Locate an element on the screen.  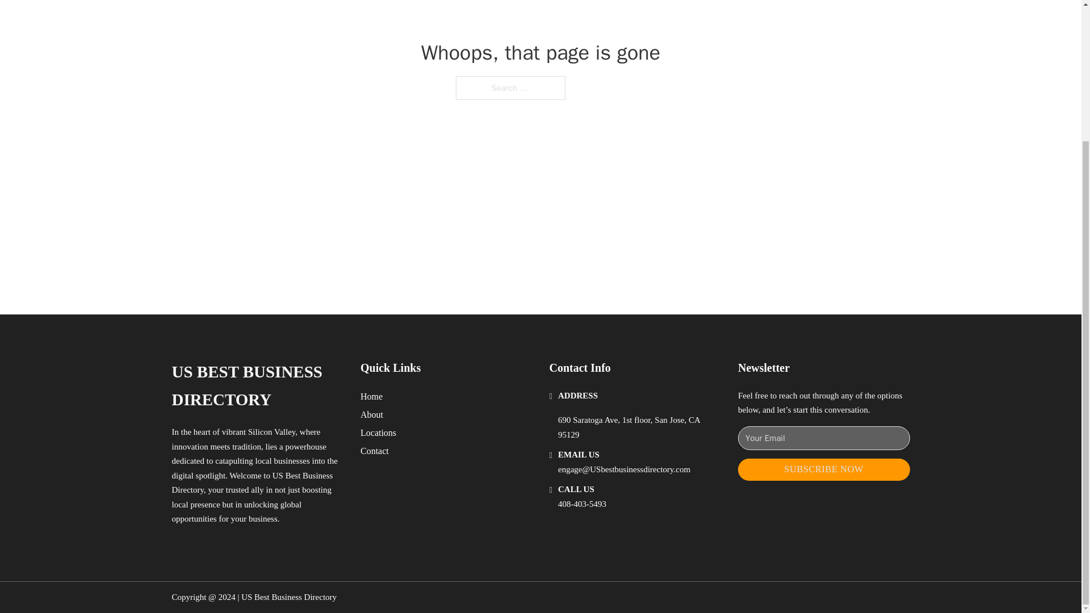
Contact is located at coordinates (375, 451).